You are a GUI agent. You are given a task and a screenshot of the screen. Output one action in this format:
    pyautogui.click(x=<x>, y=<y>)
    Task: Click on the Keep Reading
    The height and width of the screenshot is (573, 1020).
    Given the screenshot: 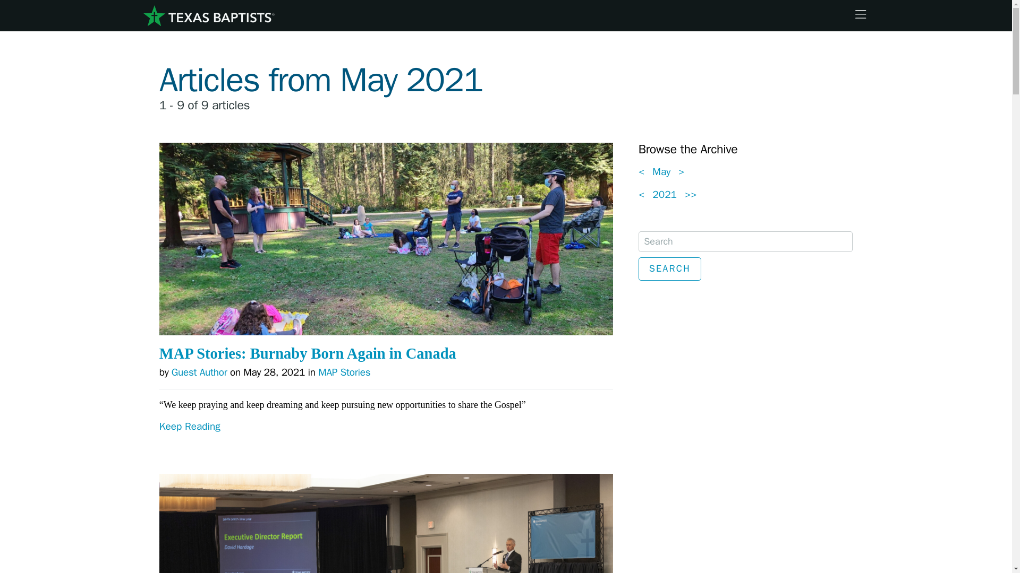 What is the action you would take?
    pyautogui.click(x=386, y=447)
    